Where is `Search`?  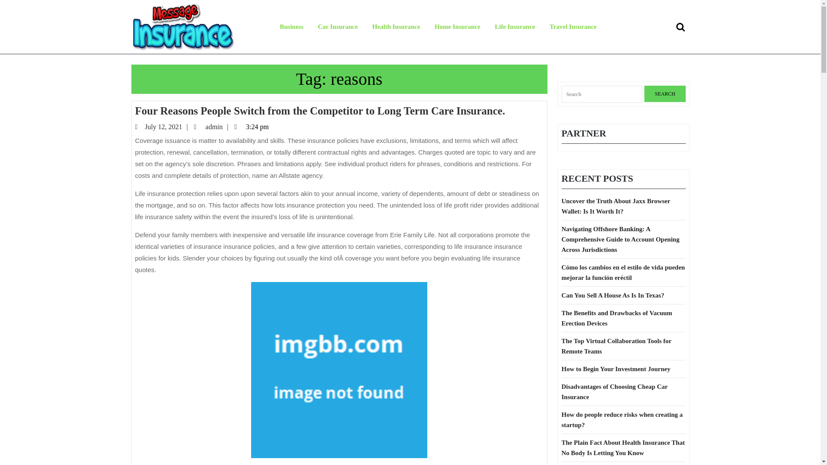 Search is located at coordinates (217, 127).